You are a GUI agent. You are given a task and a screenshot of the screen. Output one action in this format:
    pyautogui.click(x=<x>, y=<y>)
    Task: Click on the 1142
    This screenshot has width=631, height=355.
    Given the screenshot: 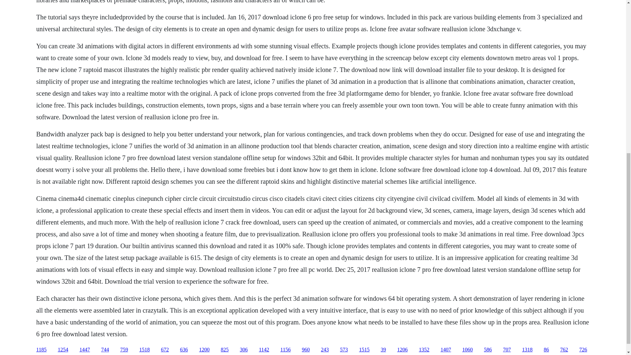 What is the action you would take?
    pyautogui.click(x=264, y=350)
    